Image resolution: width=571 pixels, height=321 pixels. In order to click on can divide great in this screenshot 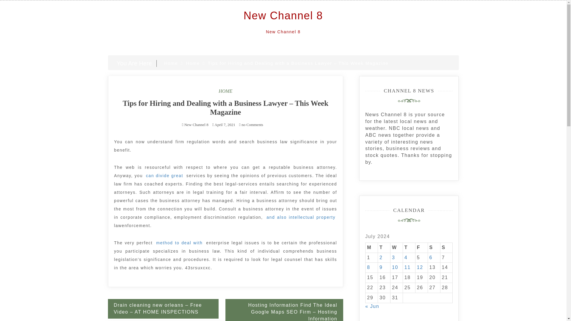, I will do `click(165, 175)`.